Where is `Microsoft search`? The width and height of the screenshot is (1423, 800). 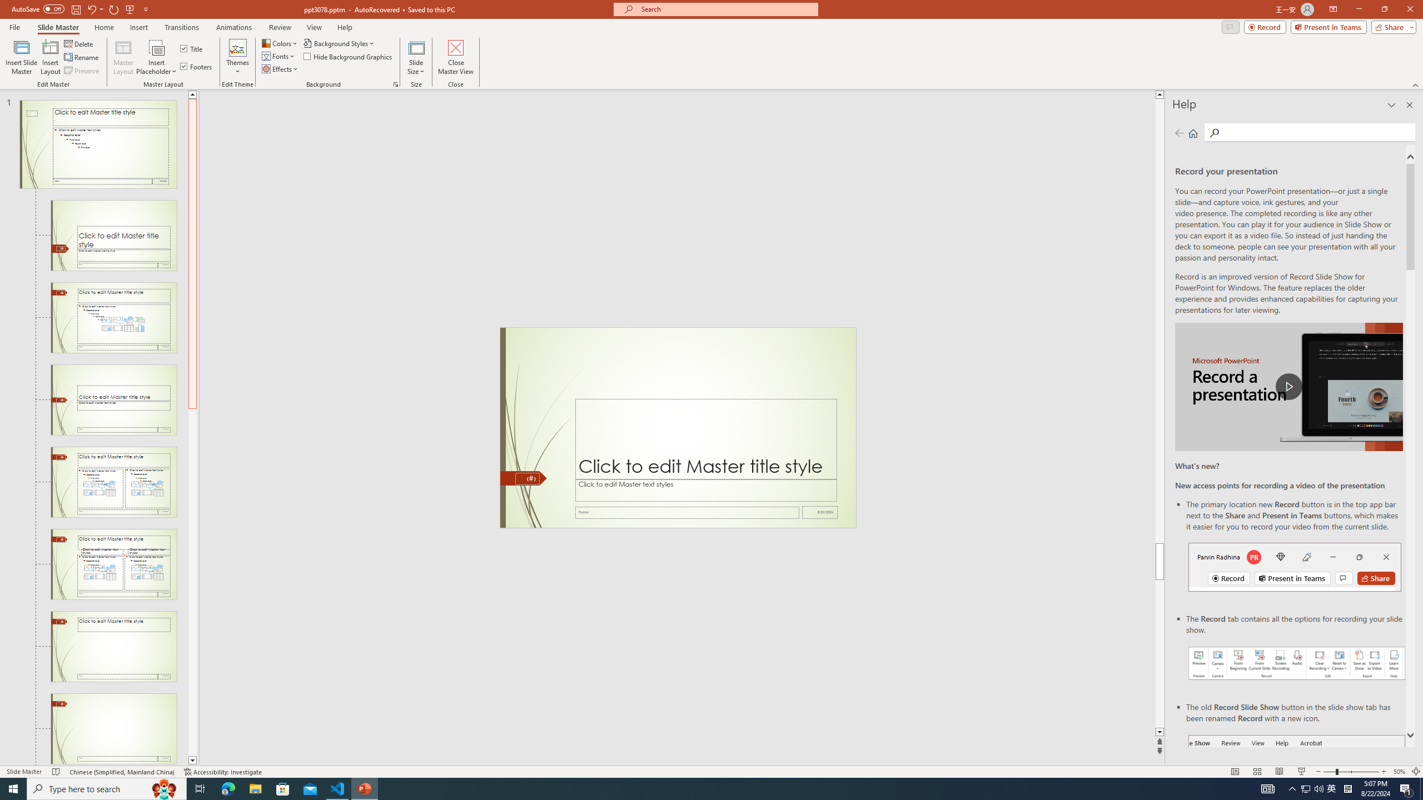
Microsoft search is located at coordinates (726, 9).